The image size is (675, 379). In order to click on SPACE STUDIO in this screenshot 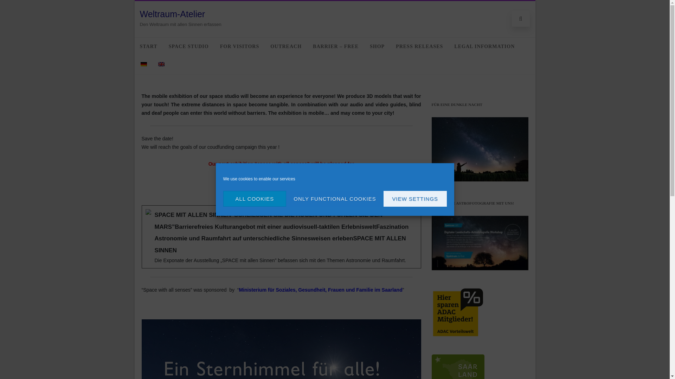, I will do `click(188, 46)`.